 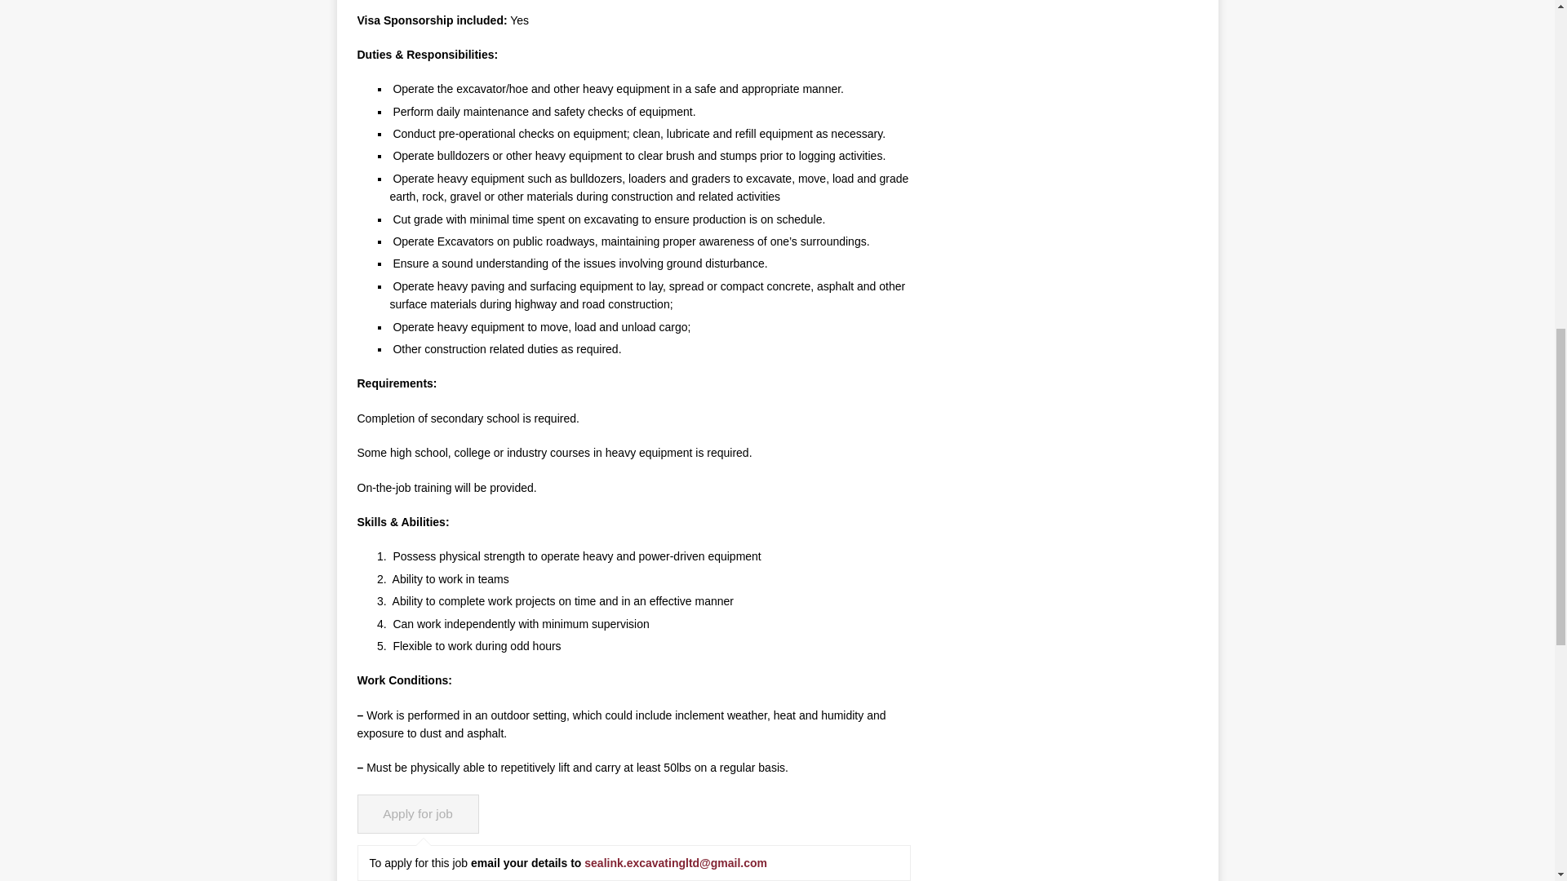 I want to click on Apply for job, so click(x=418, y=814).